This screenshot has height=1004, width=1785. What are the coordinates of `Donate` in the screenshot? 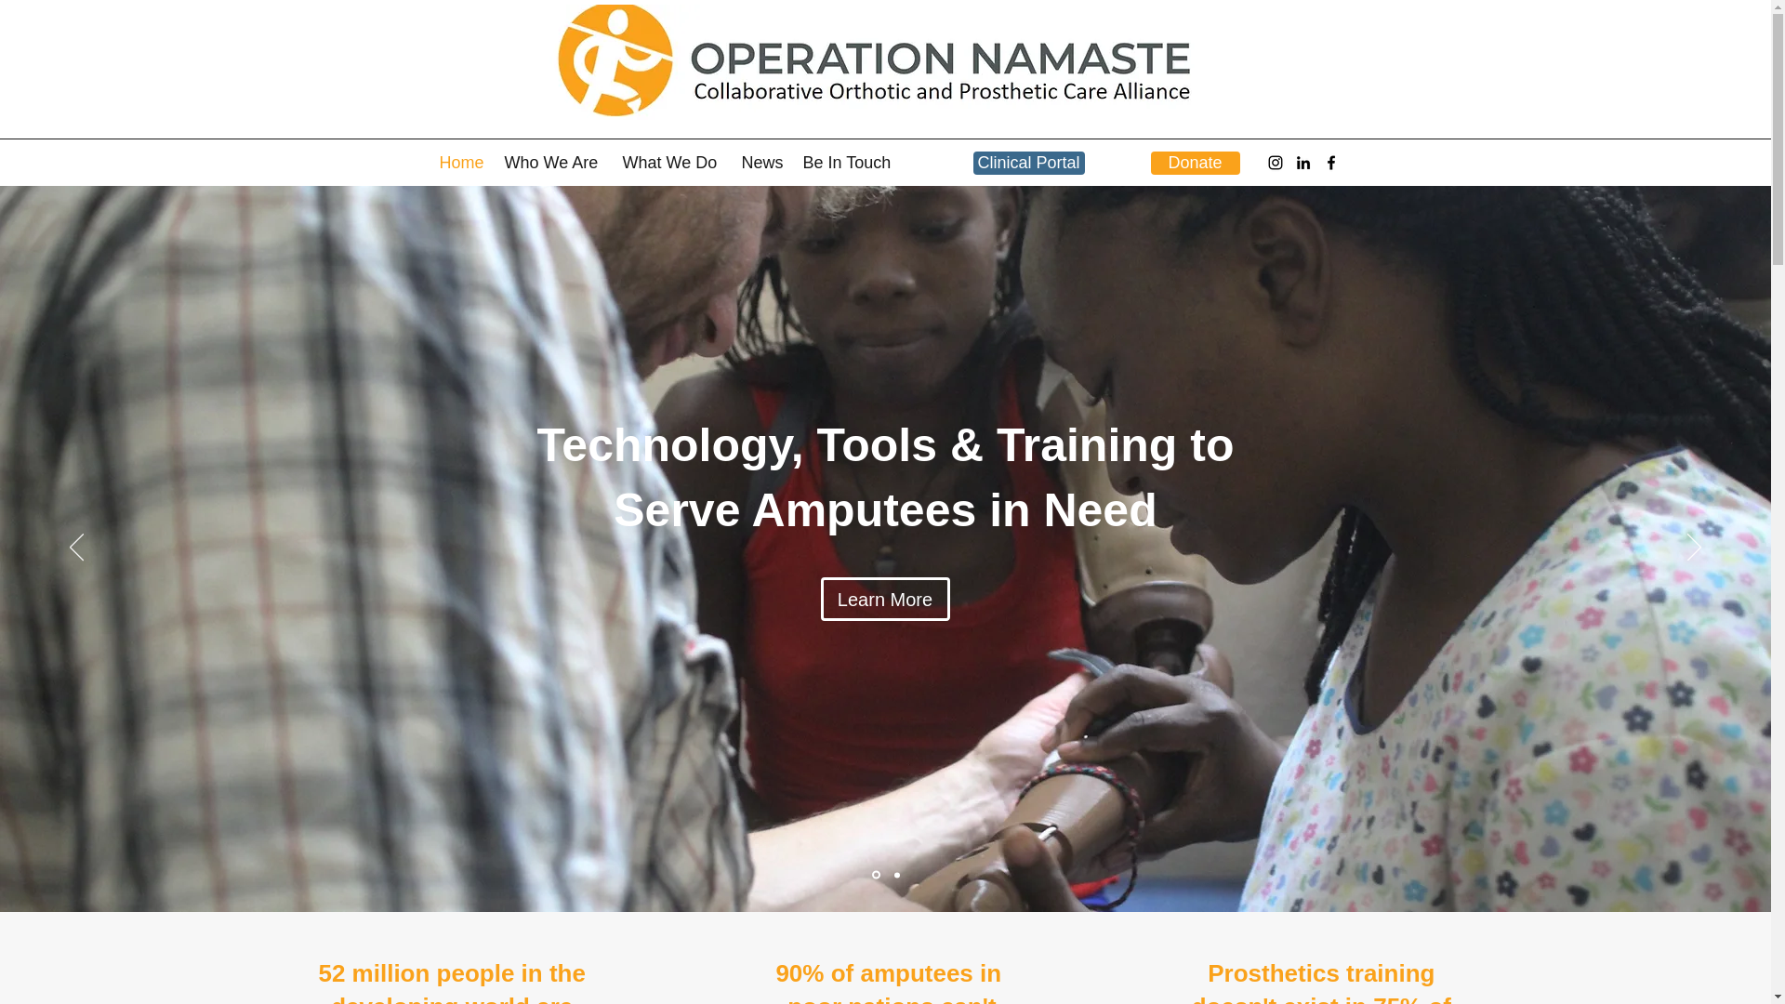 It's located at (1196, 163).